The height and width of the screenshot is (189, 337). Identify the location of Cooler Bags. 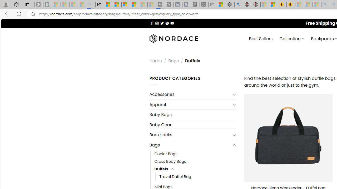
(195, 154).